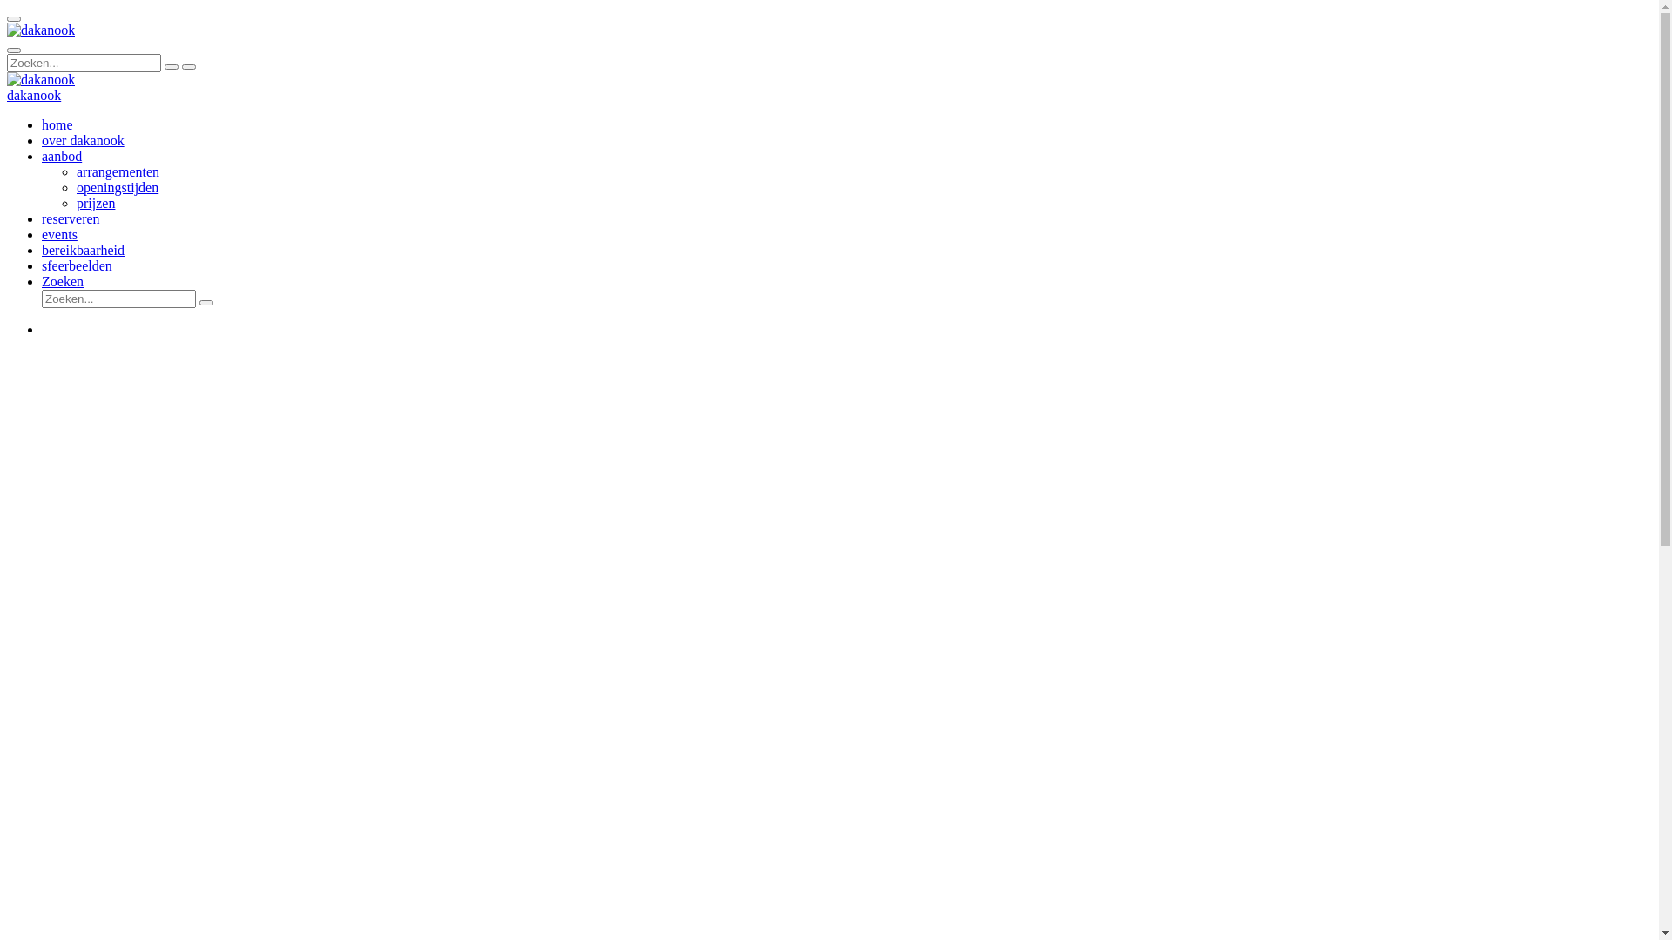  What do you see at coordinates (77, 266) in the screenshot?
I see `sfeerbeelden` at bounding box center [77, 266].